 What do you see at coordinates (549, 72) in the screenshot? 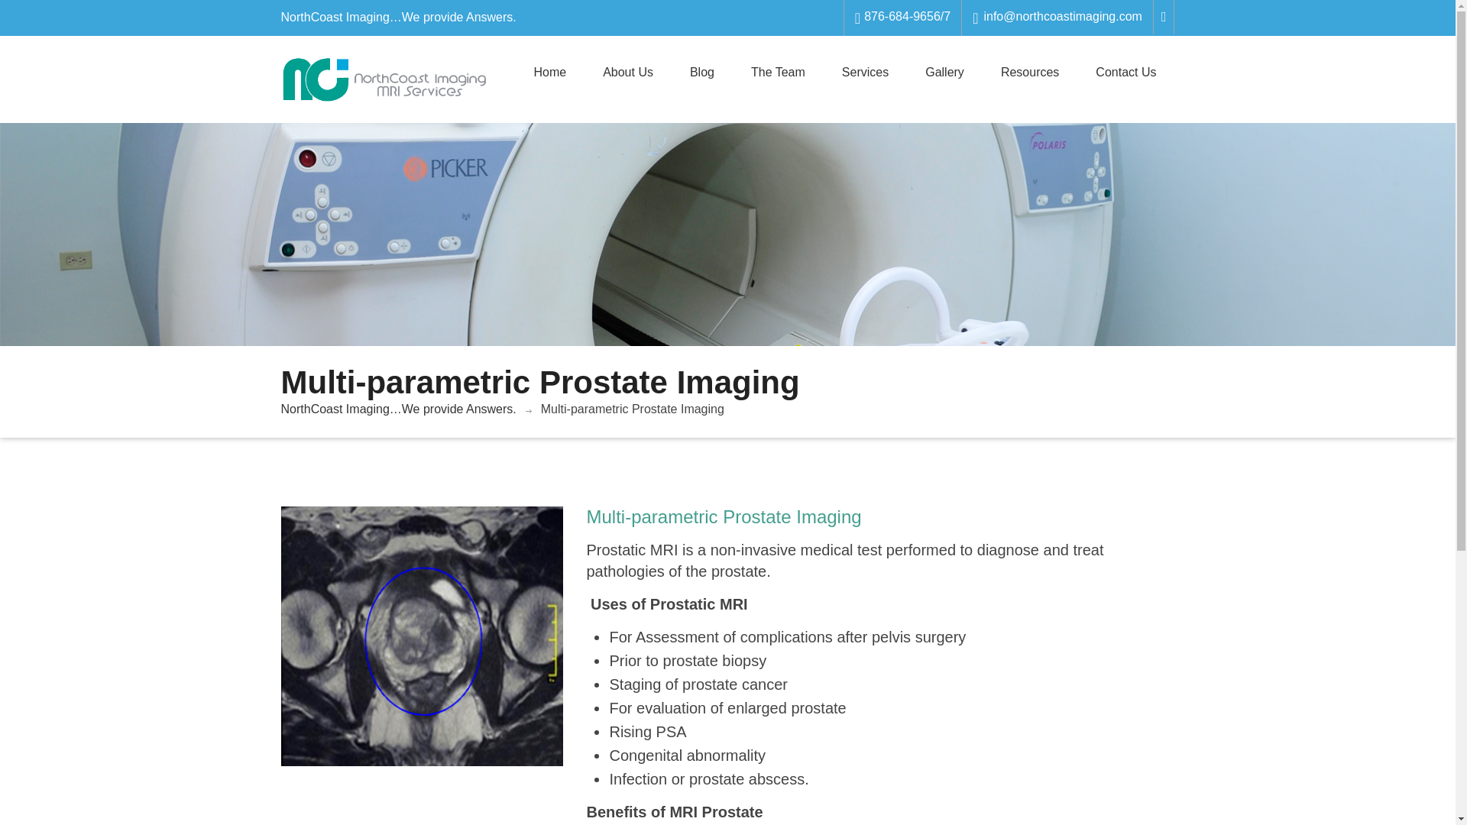
I see `Home` at bounding box center [549, 72].